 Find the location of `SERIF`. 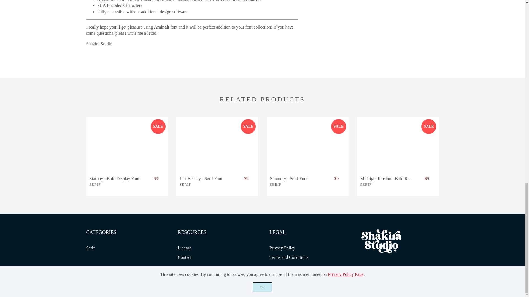

SERIF is located at coordinates (276, 185).